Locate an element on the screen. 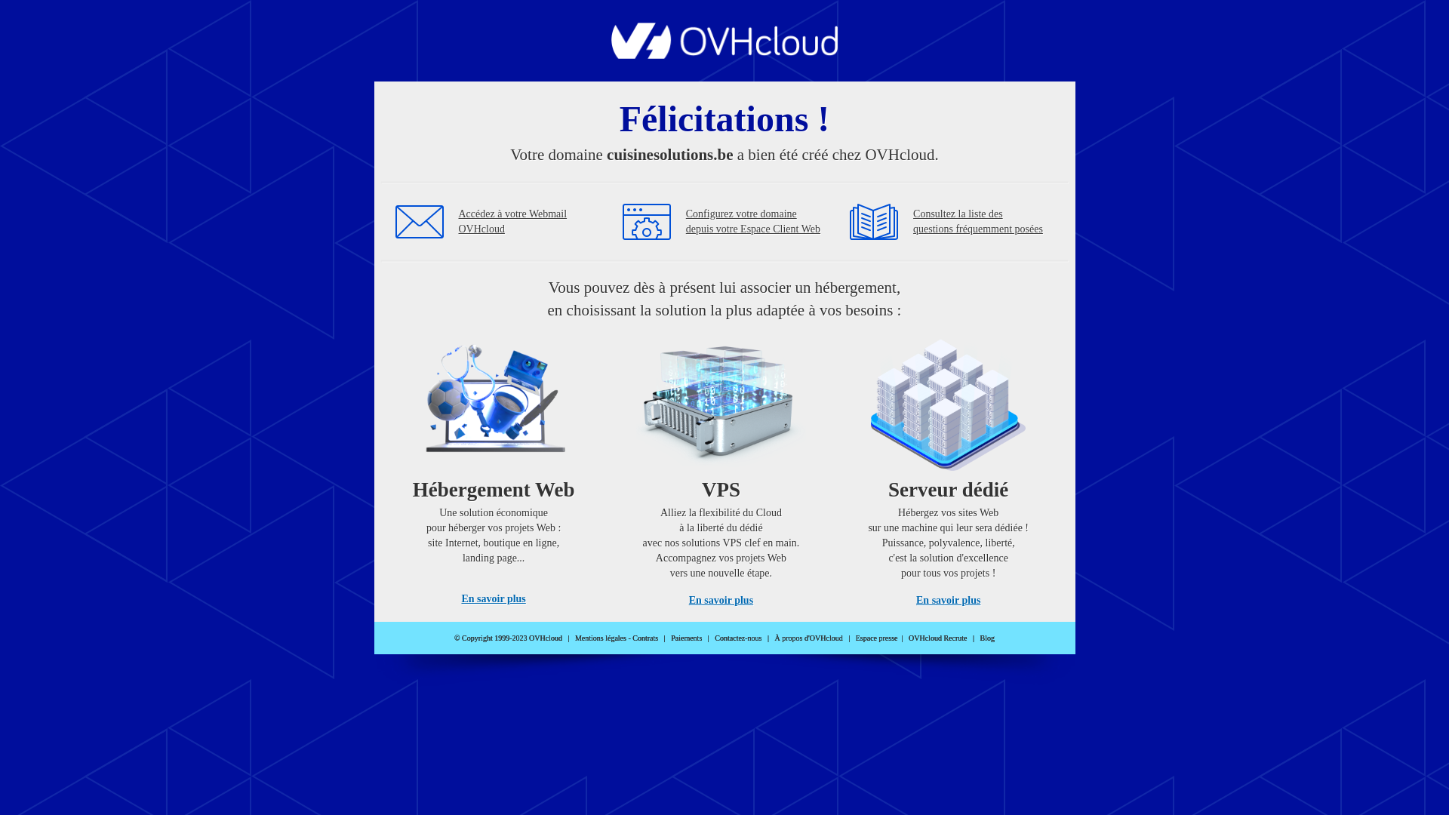  OVHcloud Recrute is located at coordinates (937, 638).